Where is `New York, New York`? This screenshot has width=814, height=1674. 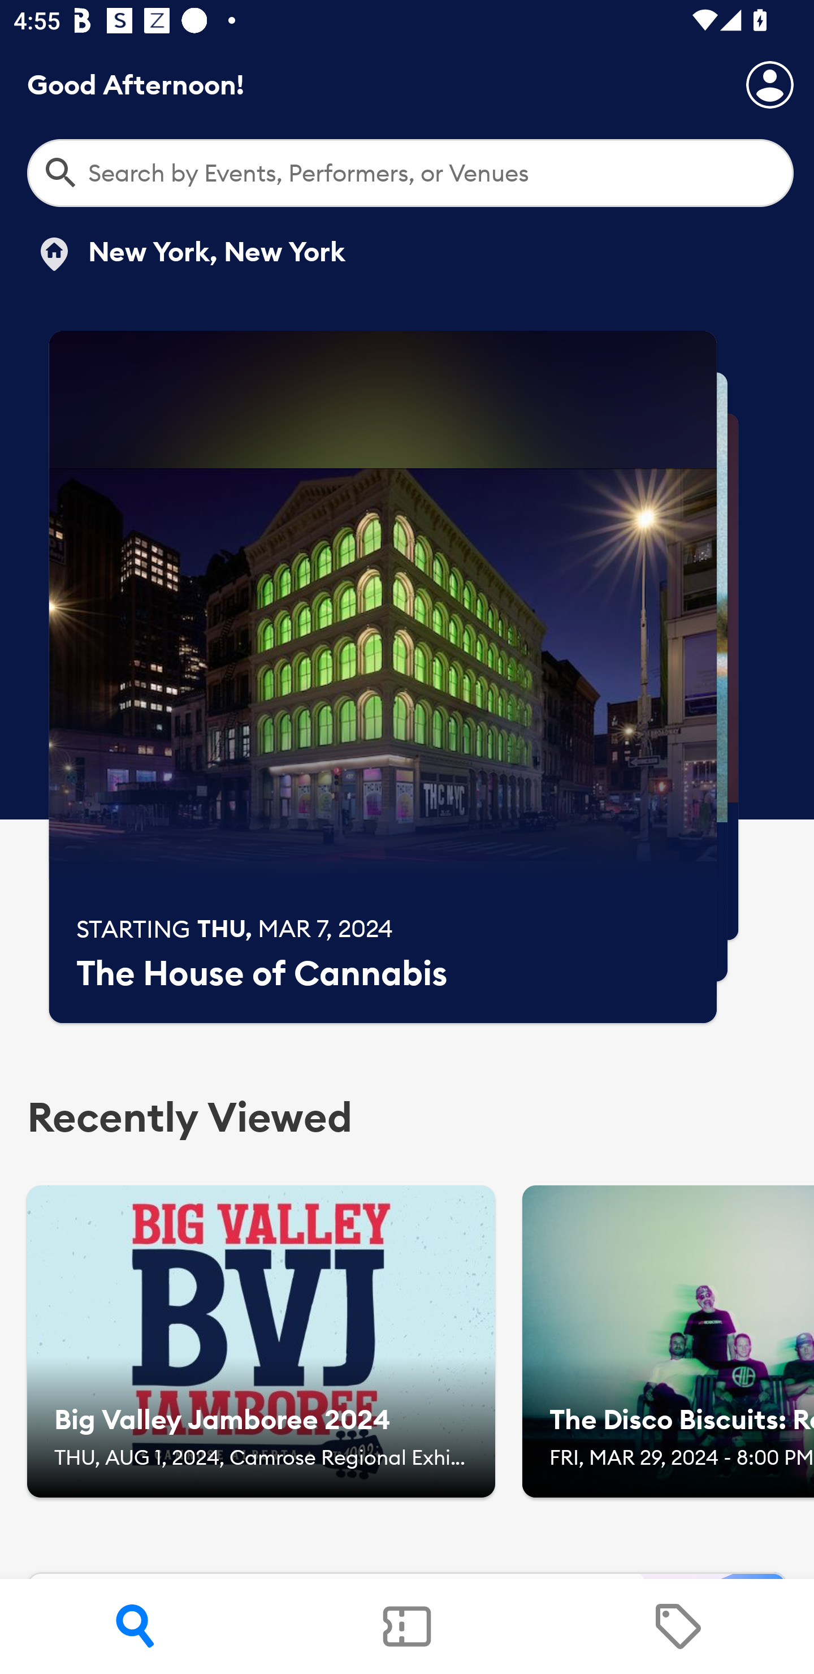
New York, New York is located at coordinates (189, 254).